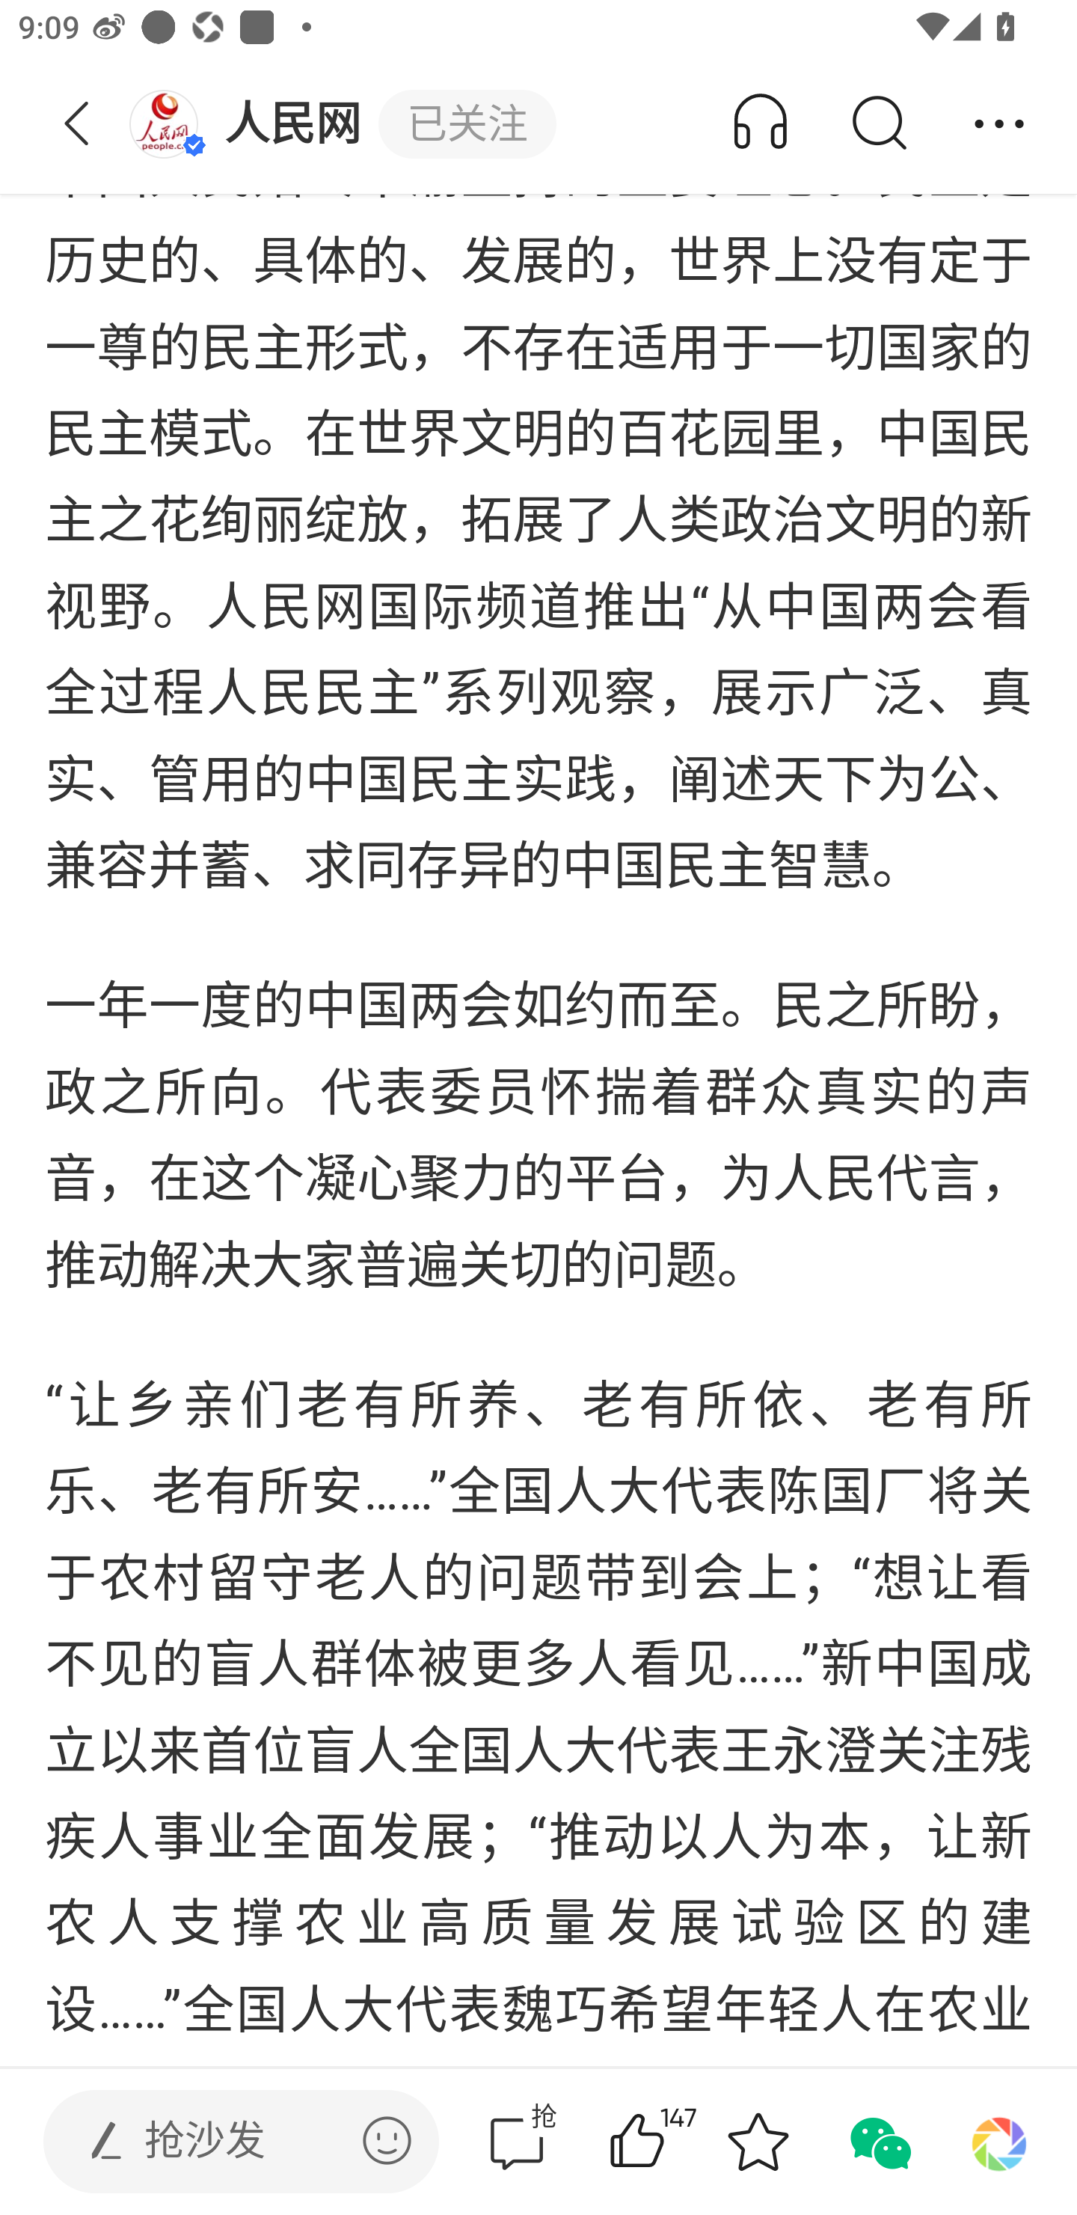 This screenshot has width=1077, height=2215. Describe the element at coordinates (220, 2142) in the screenshot. I see `发表评论  抢沙发 发表评论 ` at that location.